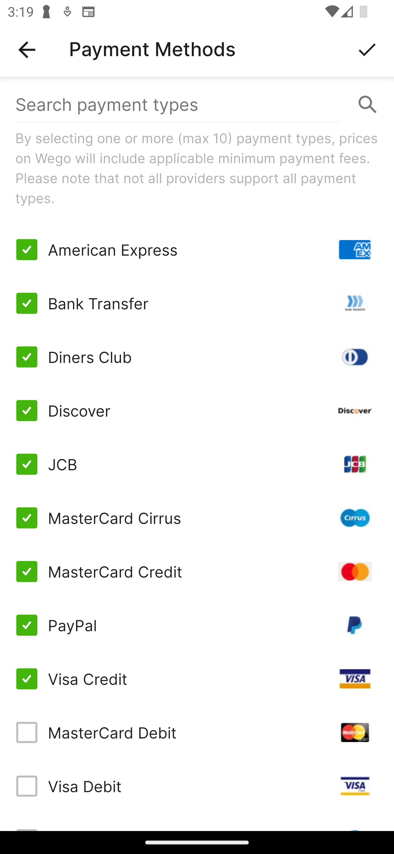 The height and width of the screenshot is (854, 394). I want to click on JCB, so click(197, 464).